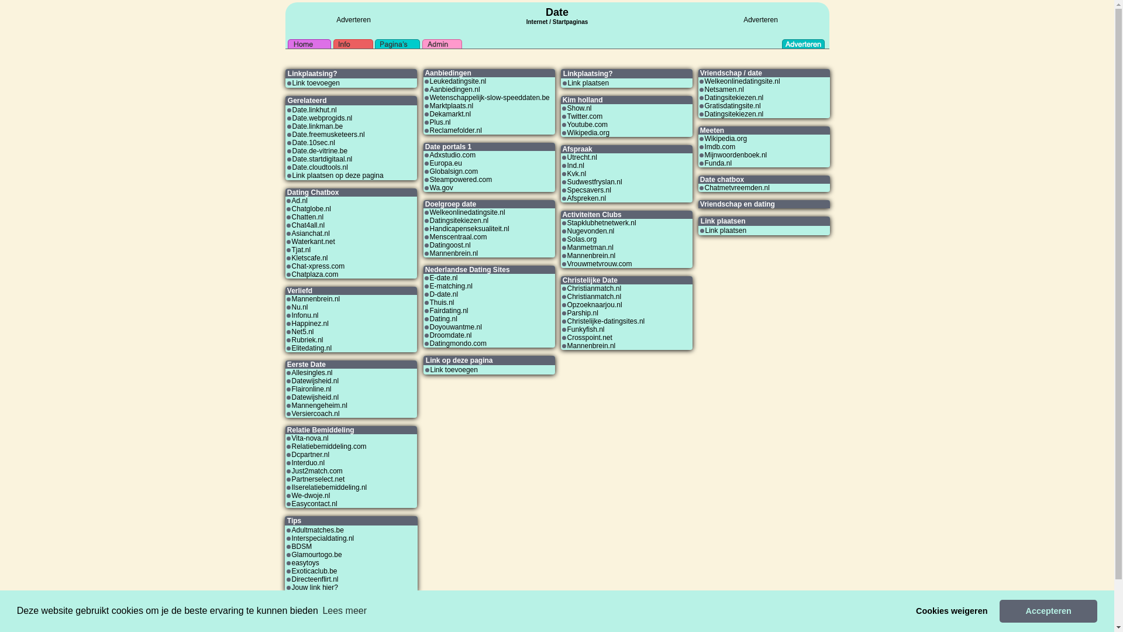 The width and height of the screenshot is (1123, 632). Describe the element at coordinates (715, 626) in the screenshot. I see `Mail webmaster` at that location.